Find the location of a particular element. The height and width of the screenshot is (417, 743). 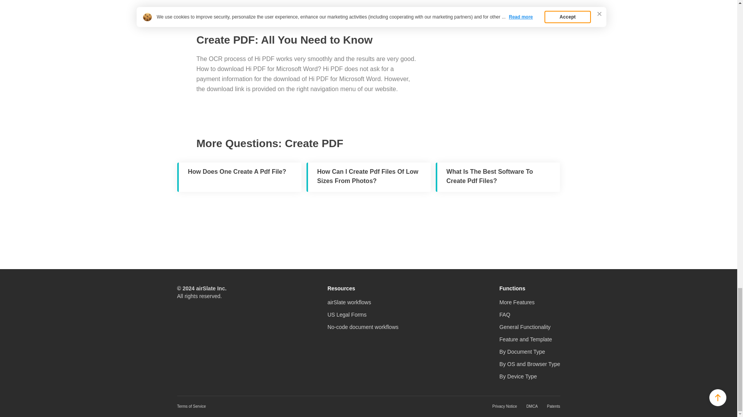

US Legal Forms is located at coordinates (347, 314).